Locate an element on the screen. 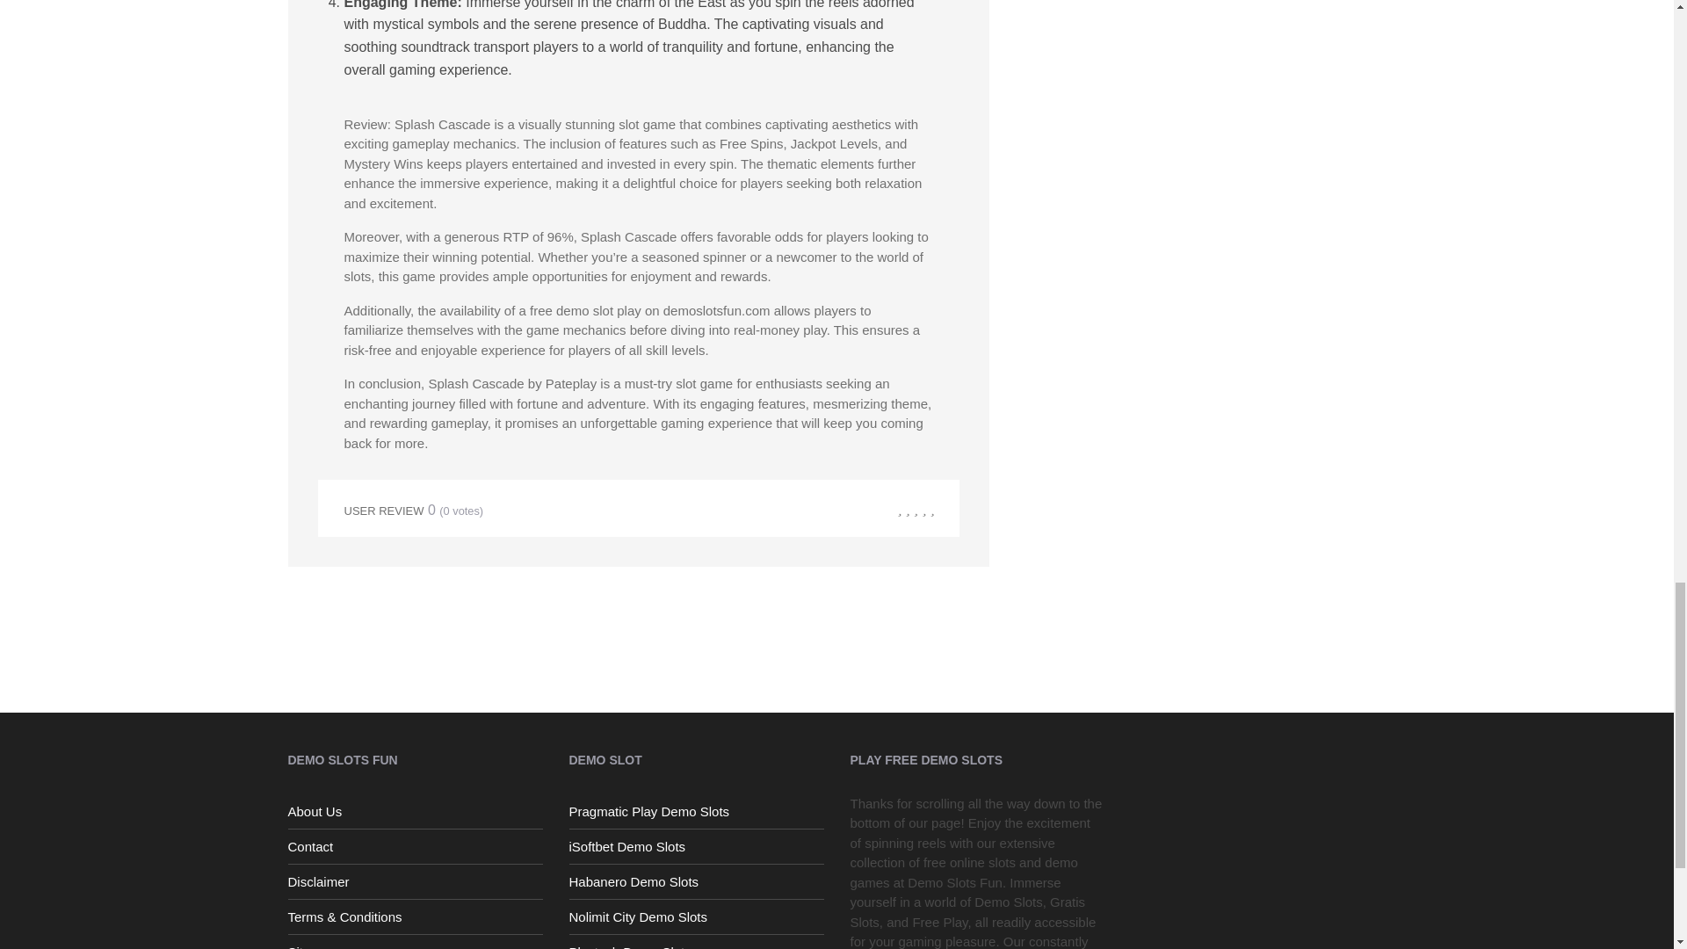  Sitemap is located at coordinates (416, 944).